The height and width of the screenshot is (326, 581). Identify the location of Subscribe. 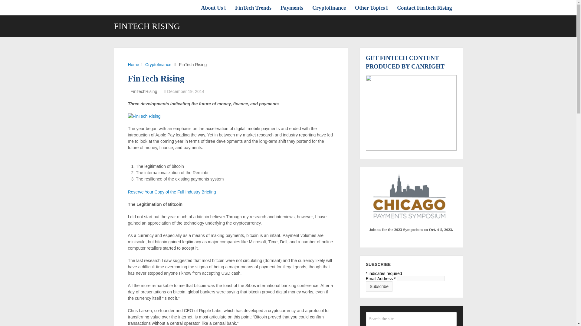
(379, 286).